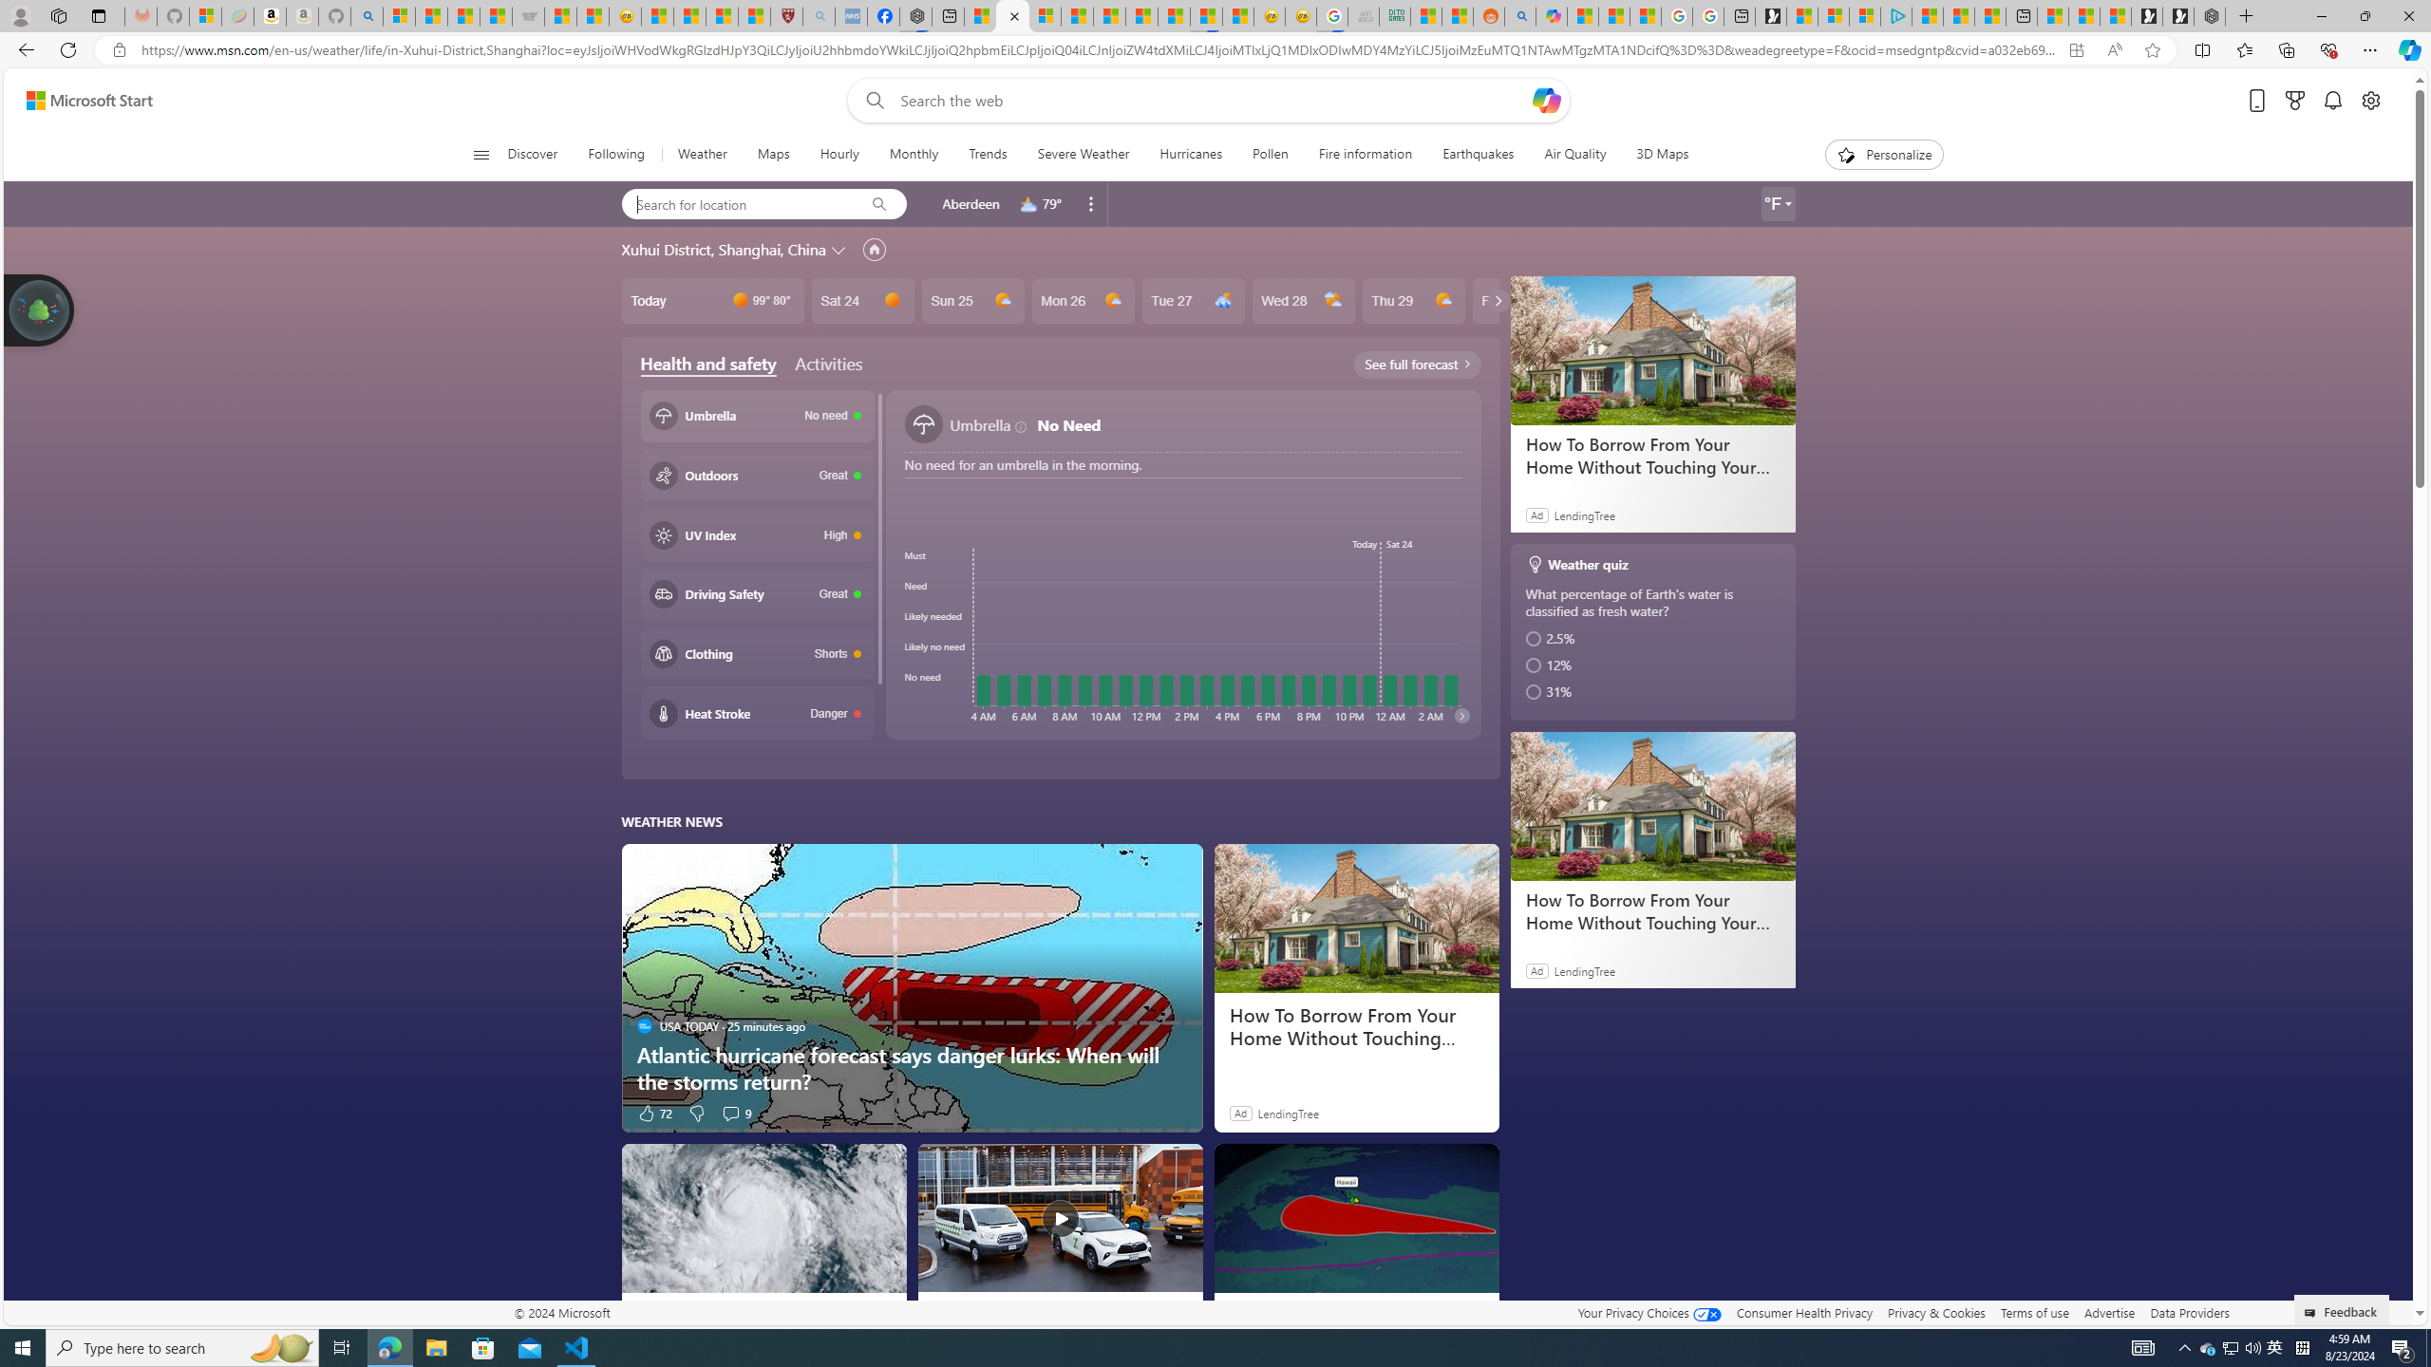  What do you see at coordinates (729, 1113) in the screenshot?
I see `View comments 9 Comment` at bounding box center [729, 1113].